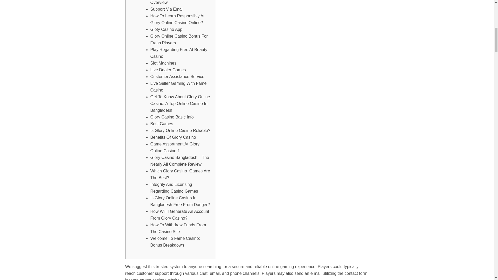 This screenshot has width=498, height=280. What do you see at coordinates (179, 39) in the screenshot?
I see `Glory Online Casino Bonus For Fresh Players` at bounding box center [179, 39].